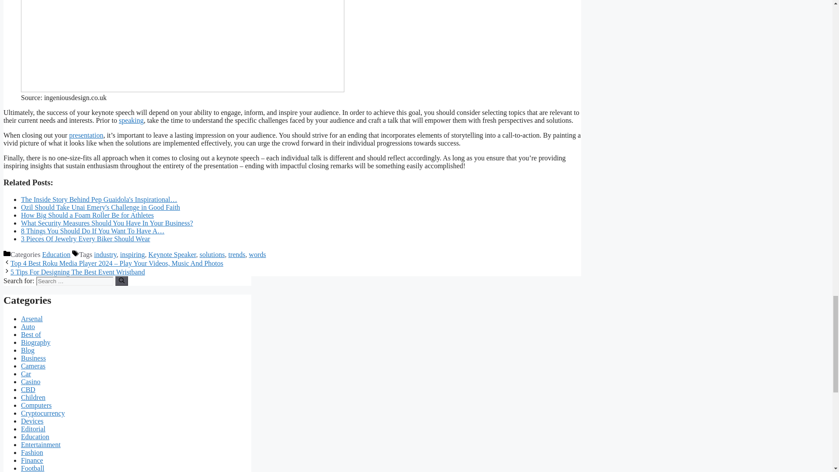  I want to click on Search for:, so click(74, 281).